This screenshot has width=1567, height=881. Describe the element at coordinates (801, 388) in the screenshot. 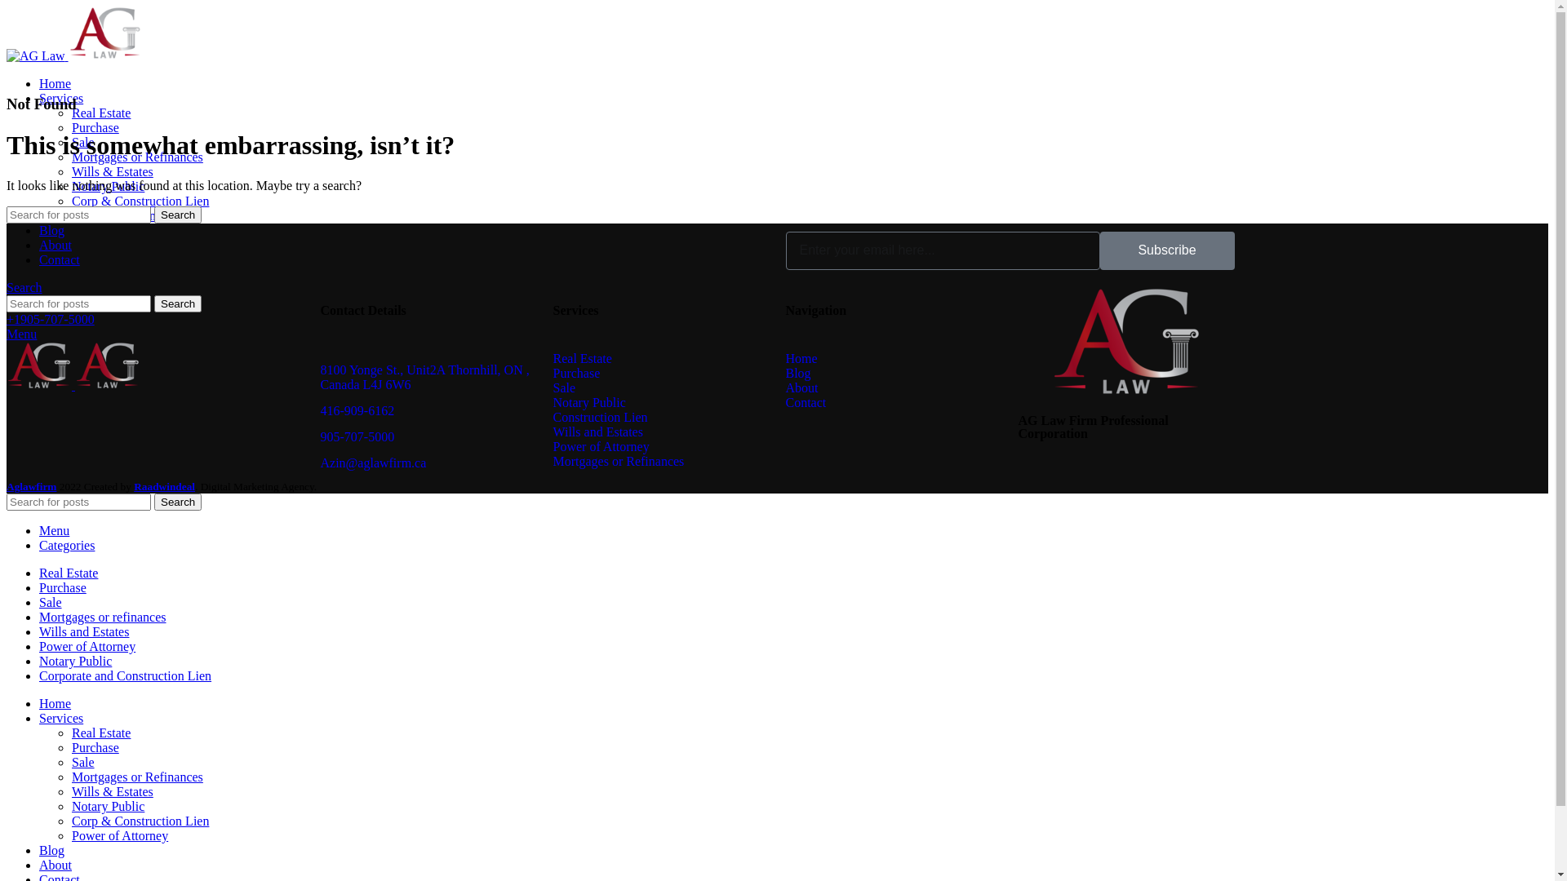

I see `About` at that location.